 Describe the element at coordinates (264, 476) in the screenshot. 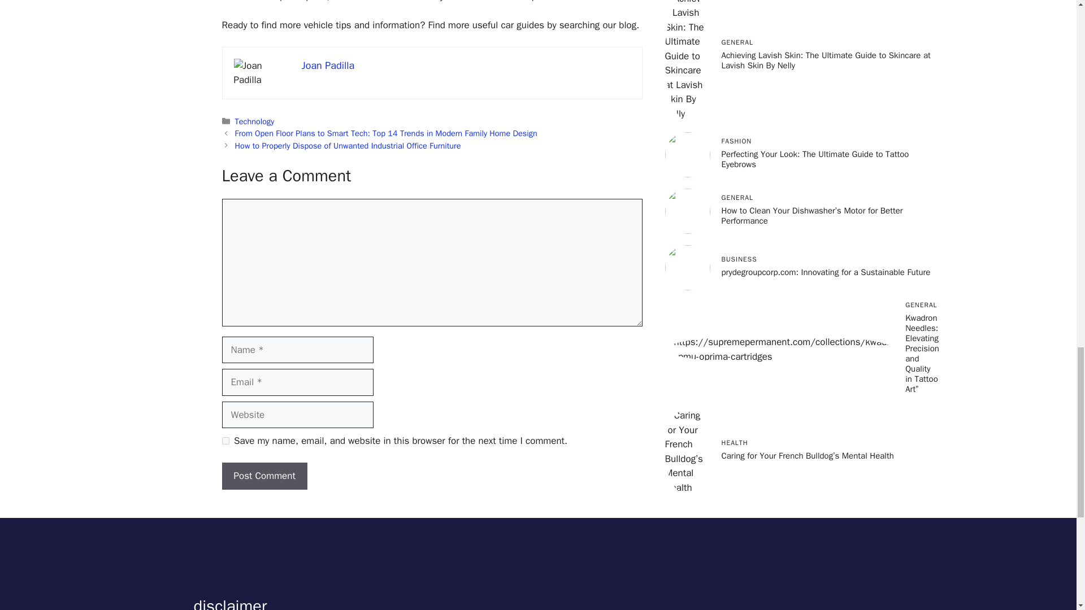

I see `Post Comment` at that location.